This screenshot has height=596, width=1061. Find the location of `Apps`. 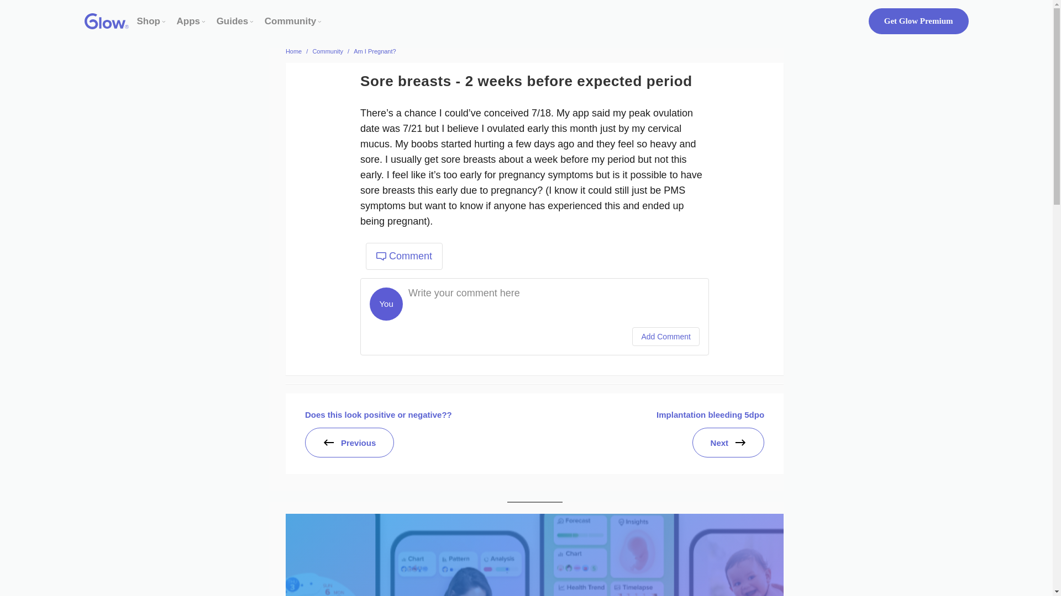

Apps is located at coordinates (188, 21).